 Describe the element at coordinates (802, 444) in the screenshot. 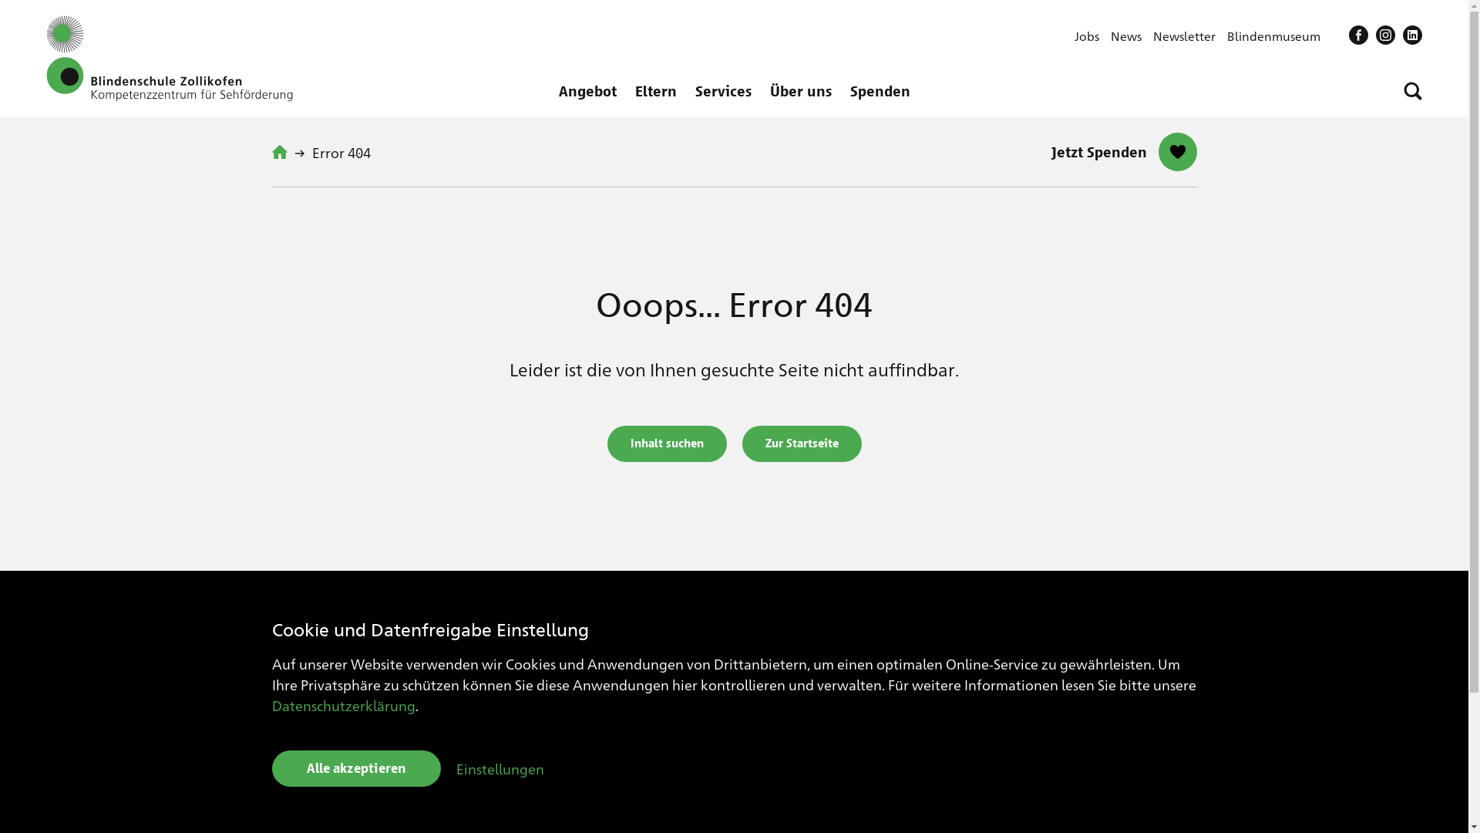

I see `Zur Startseite` at that location.